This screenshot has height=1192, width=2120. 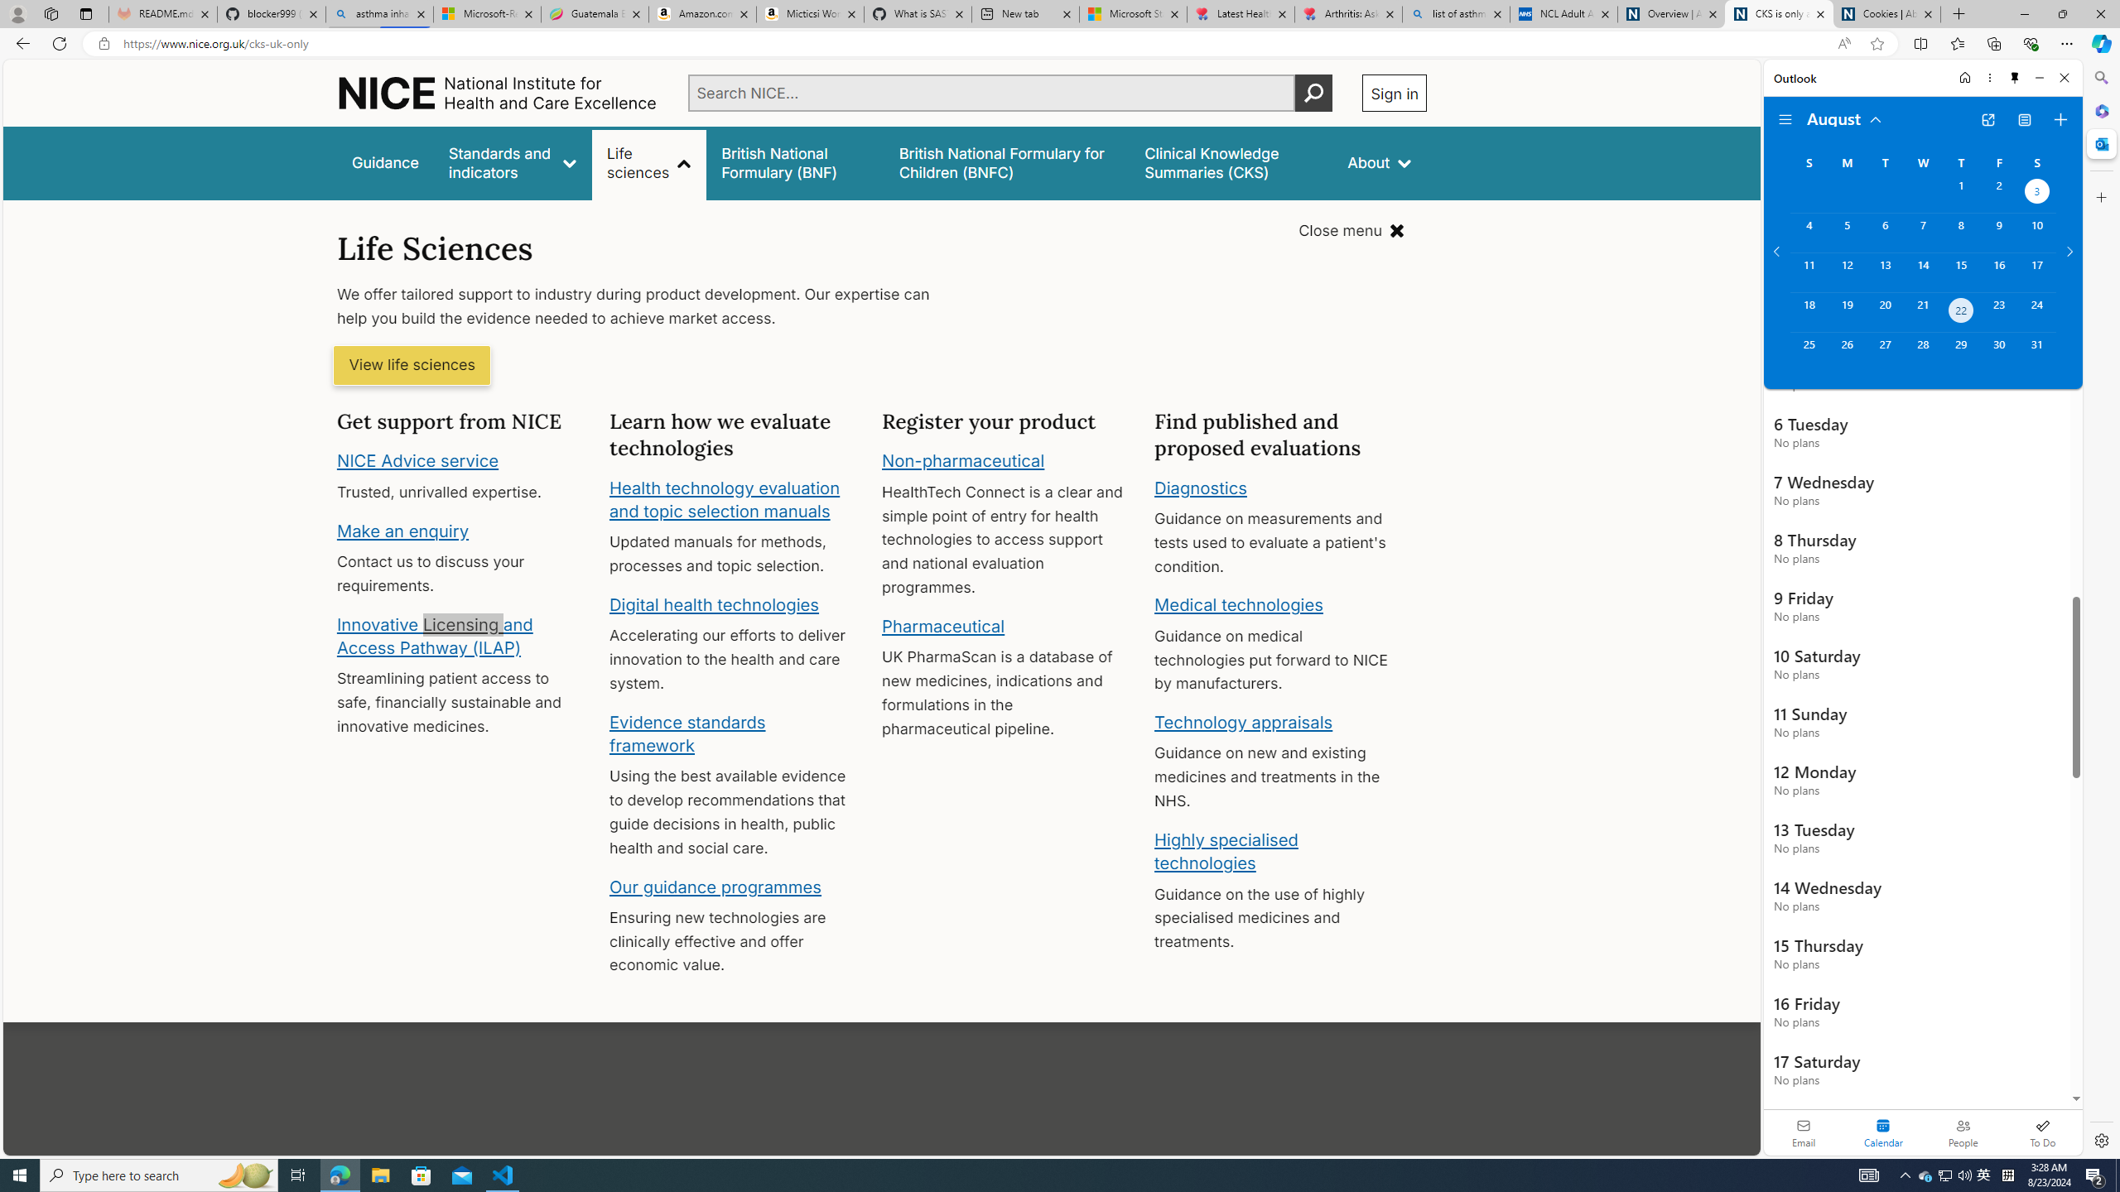 I want to click on Tuesday, August 6, 2024. , so click(x=1884, y=233).